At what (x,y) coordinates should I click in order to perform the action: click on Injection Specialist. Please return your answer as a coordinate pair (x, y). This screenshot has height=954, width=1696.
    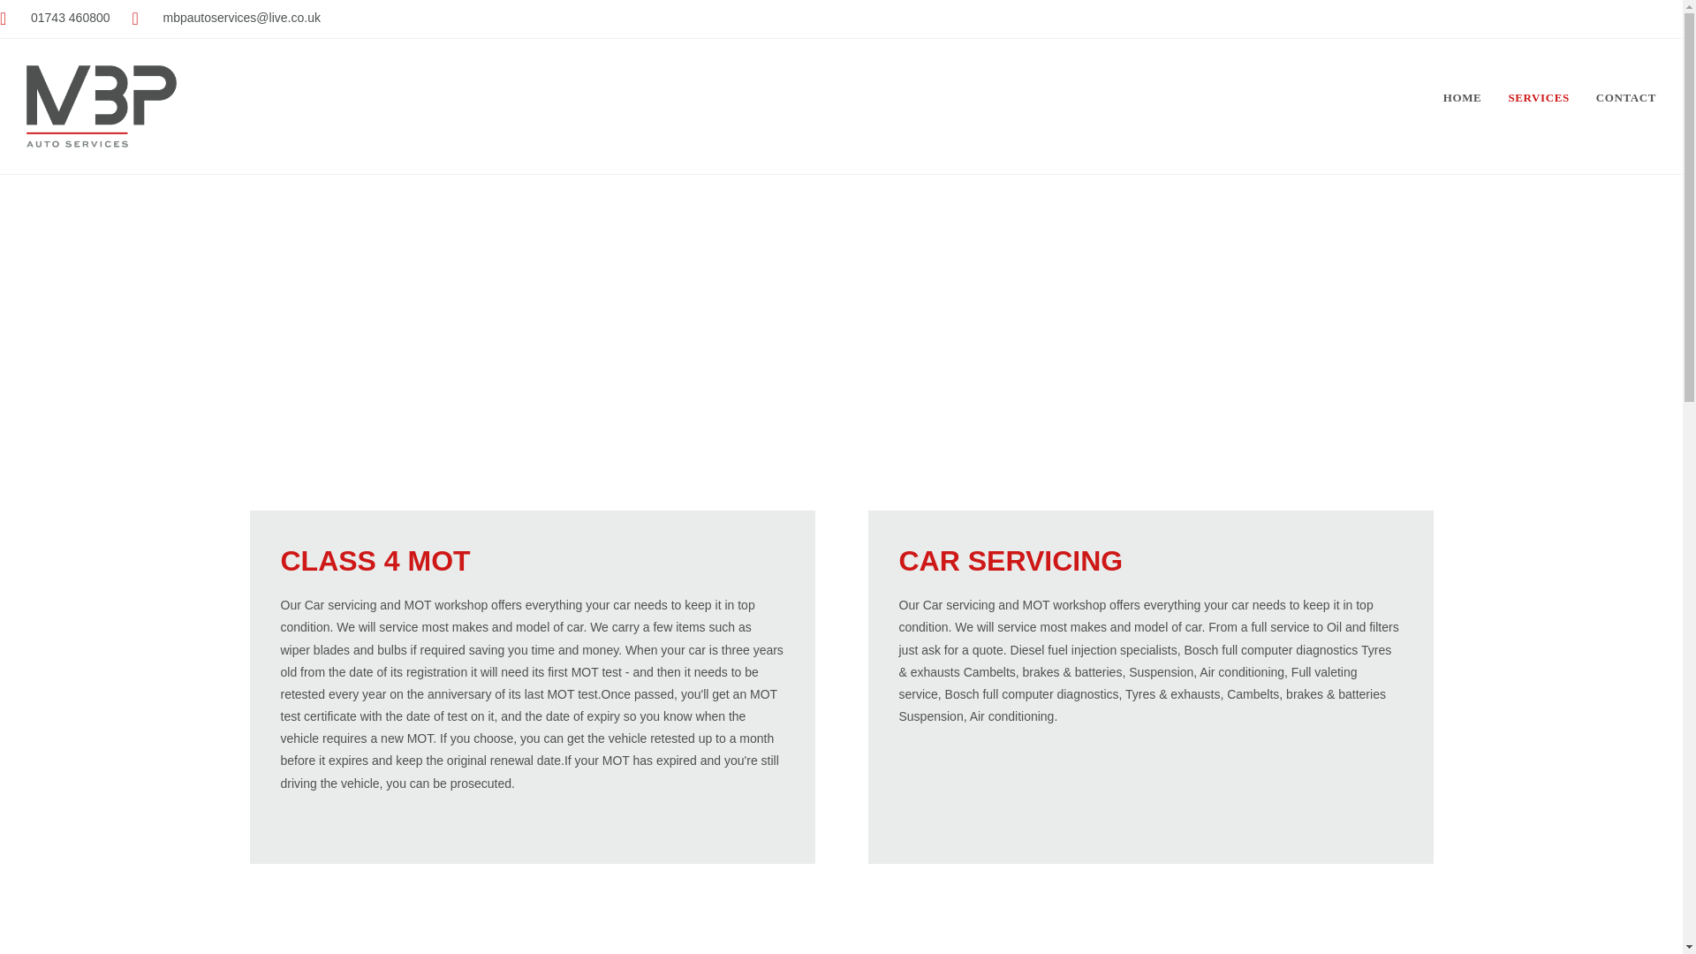
    Looking at the image, I should click on (841, 750).